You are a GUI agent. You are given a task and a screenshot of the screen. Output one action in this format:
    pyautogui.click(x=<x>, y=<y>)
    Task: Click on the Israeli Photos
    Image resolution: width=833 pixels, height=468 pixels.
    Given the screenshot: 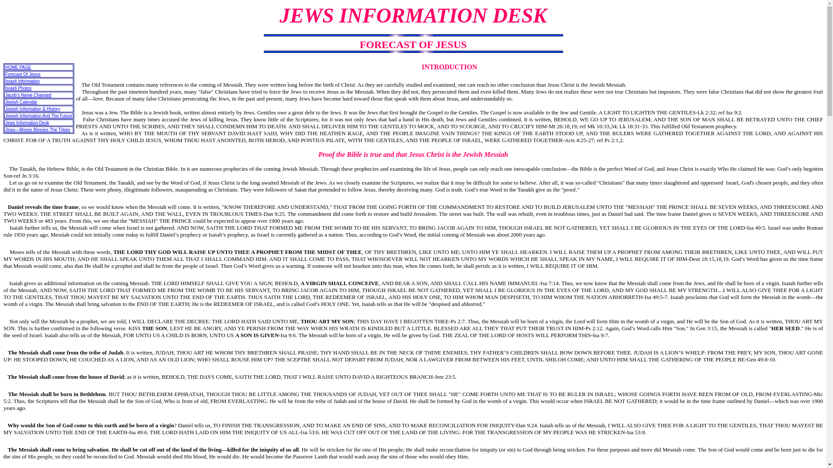 What is the action you would take?
    pyautogui.click(x=18, y=88)
    